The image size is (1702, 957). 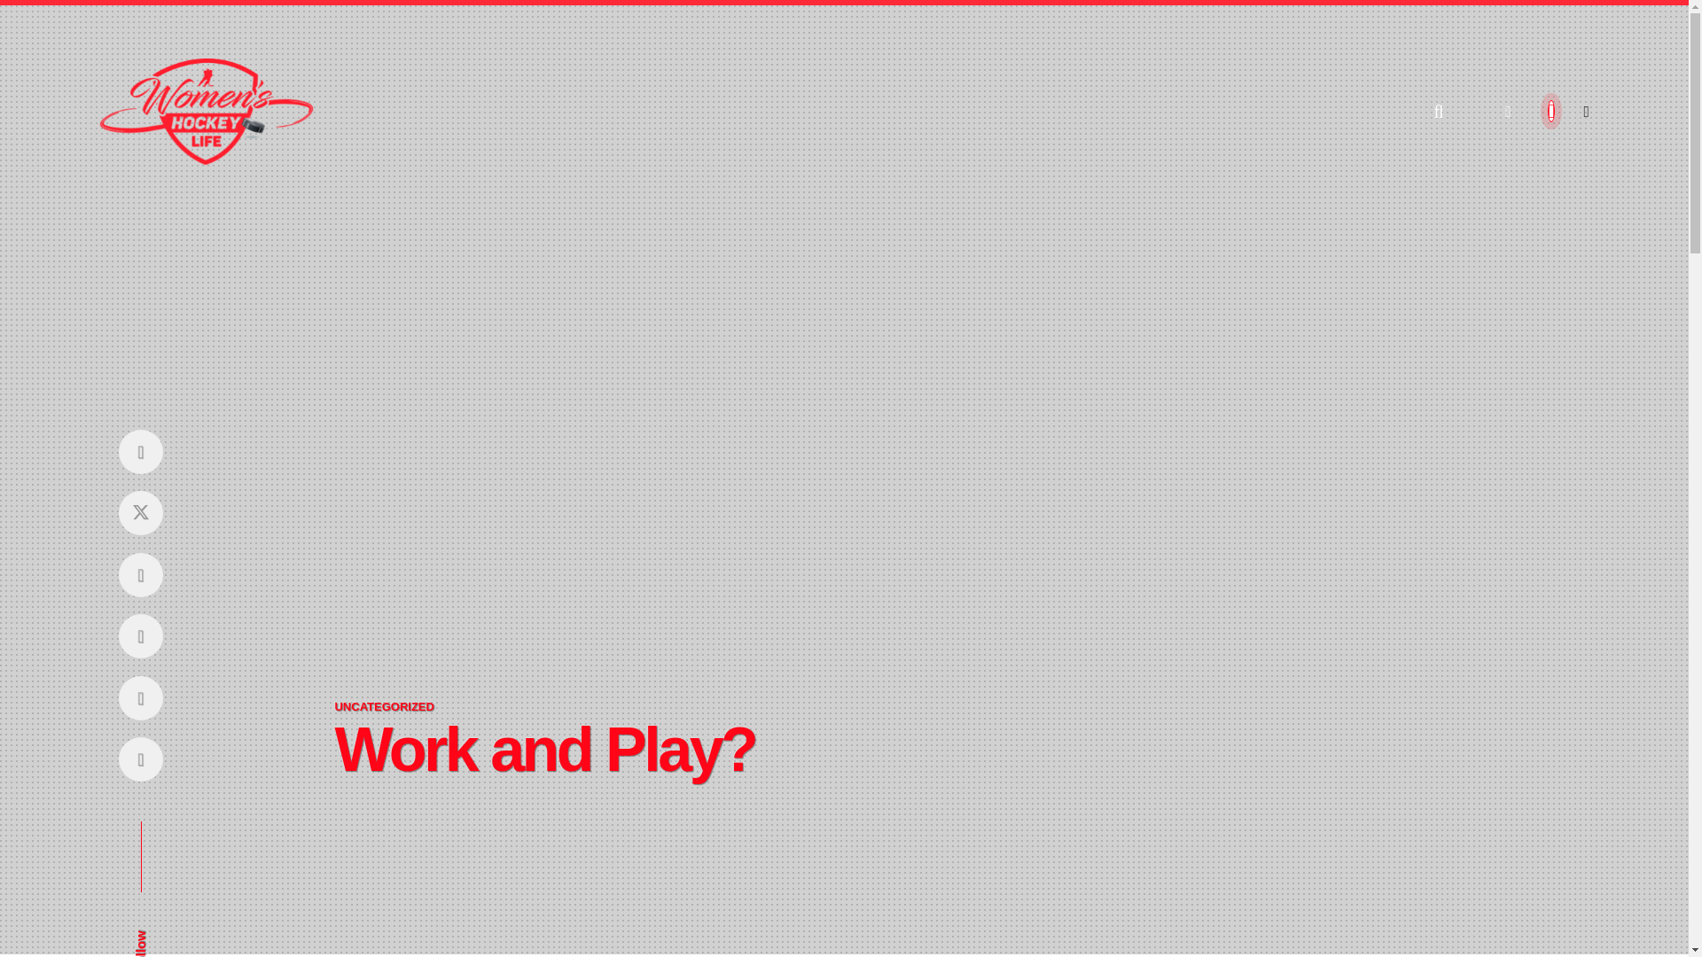 I want to click on Facebook, so click(x=140, y=450).